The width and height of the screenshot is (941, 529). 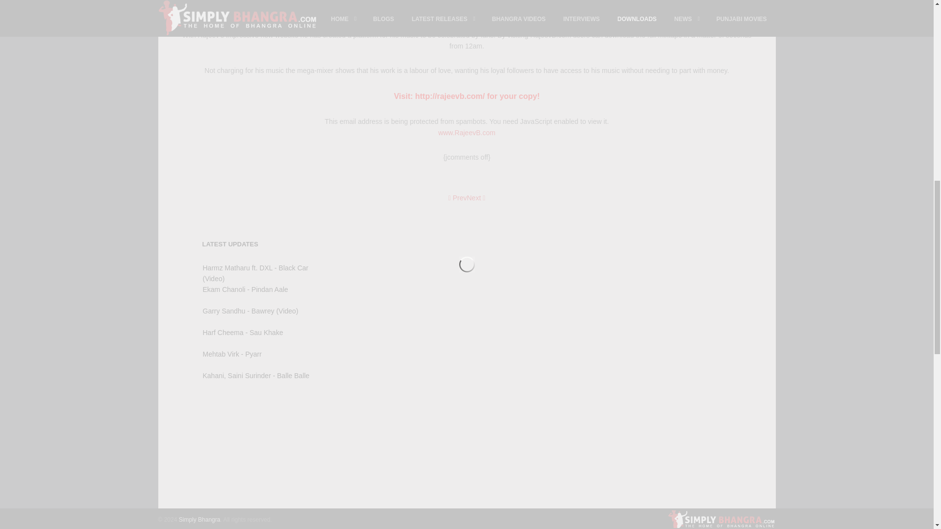 I want to click on Mehtab Virk - Pyarr, so click(x=232, y=354).